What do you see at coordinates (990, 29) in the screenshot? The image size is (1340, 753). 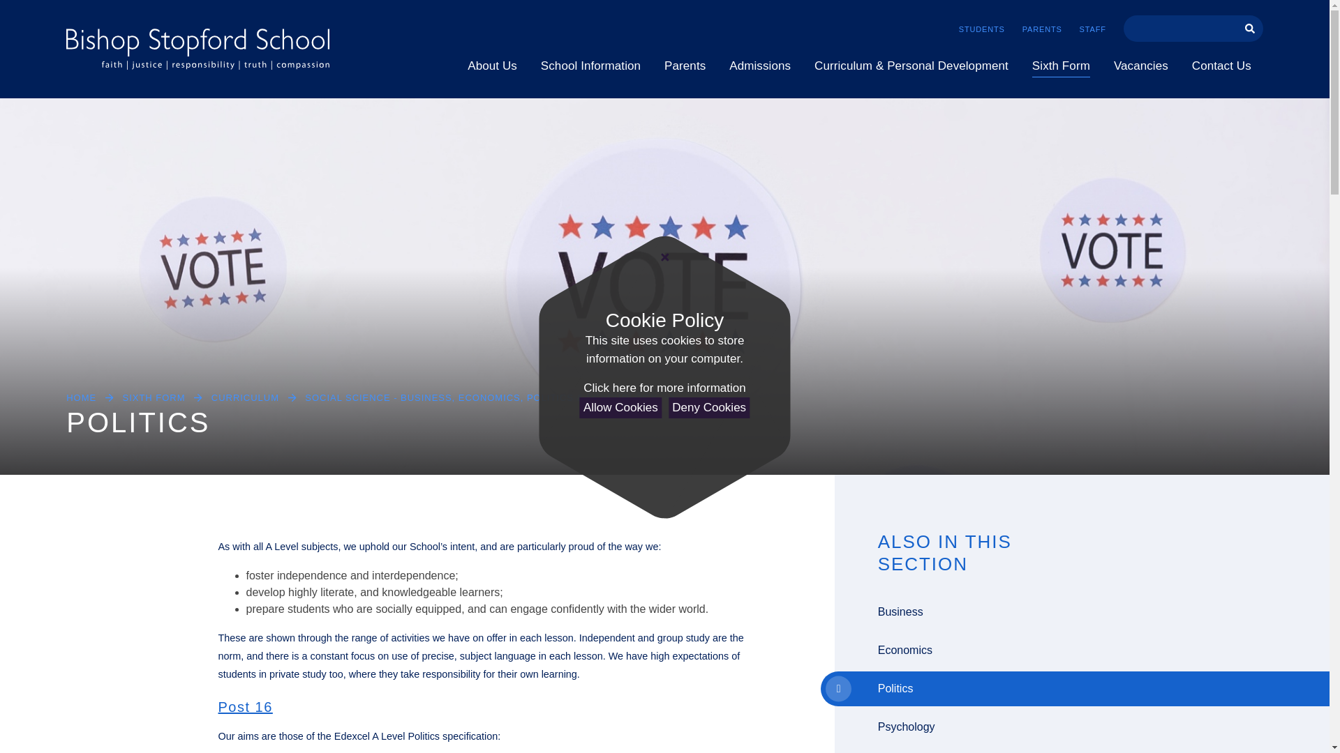 I see `STUDENTS` at bounding box center [990, 29].